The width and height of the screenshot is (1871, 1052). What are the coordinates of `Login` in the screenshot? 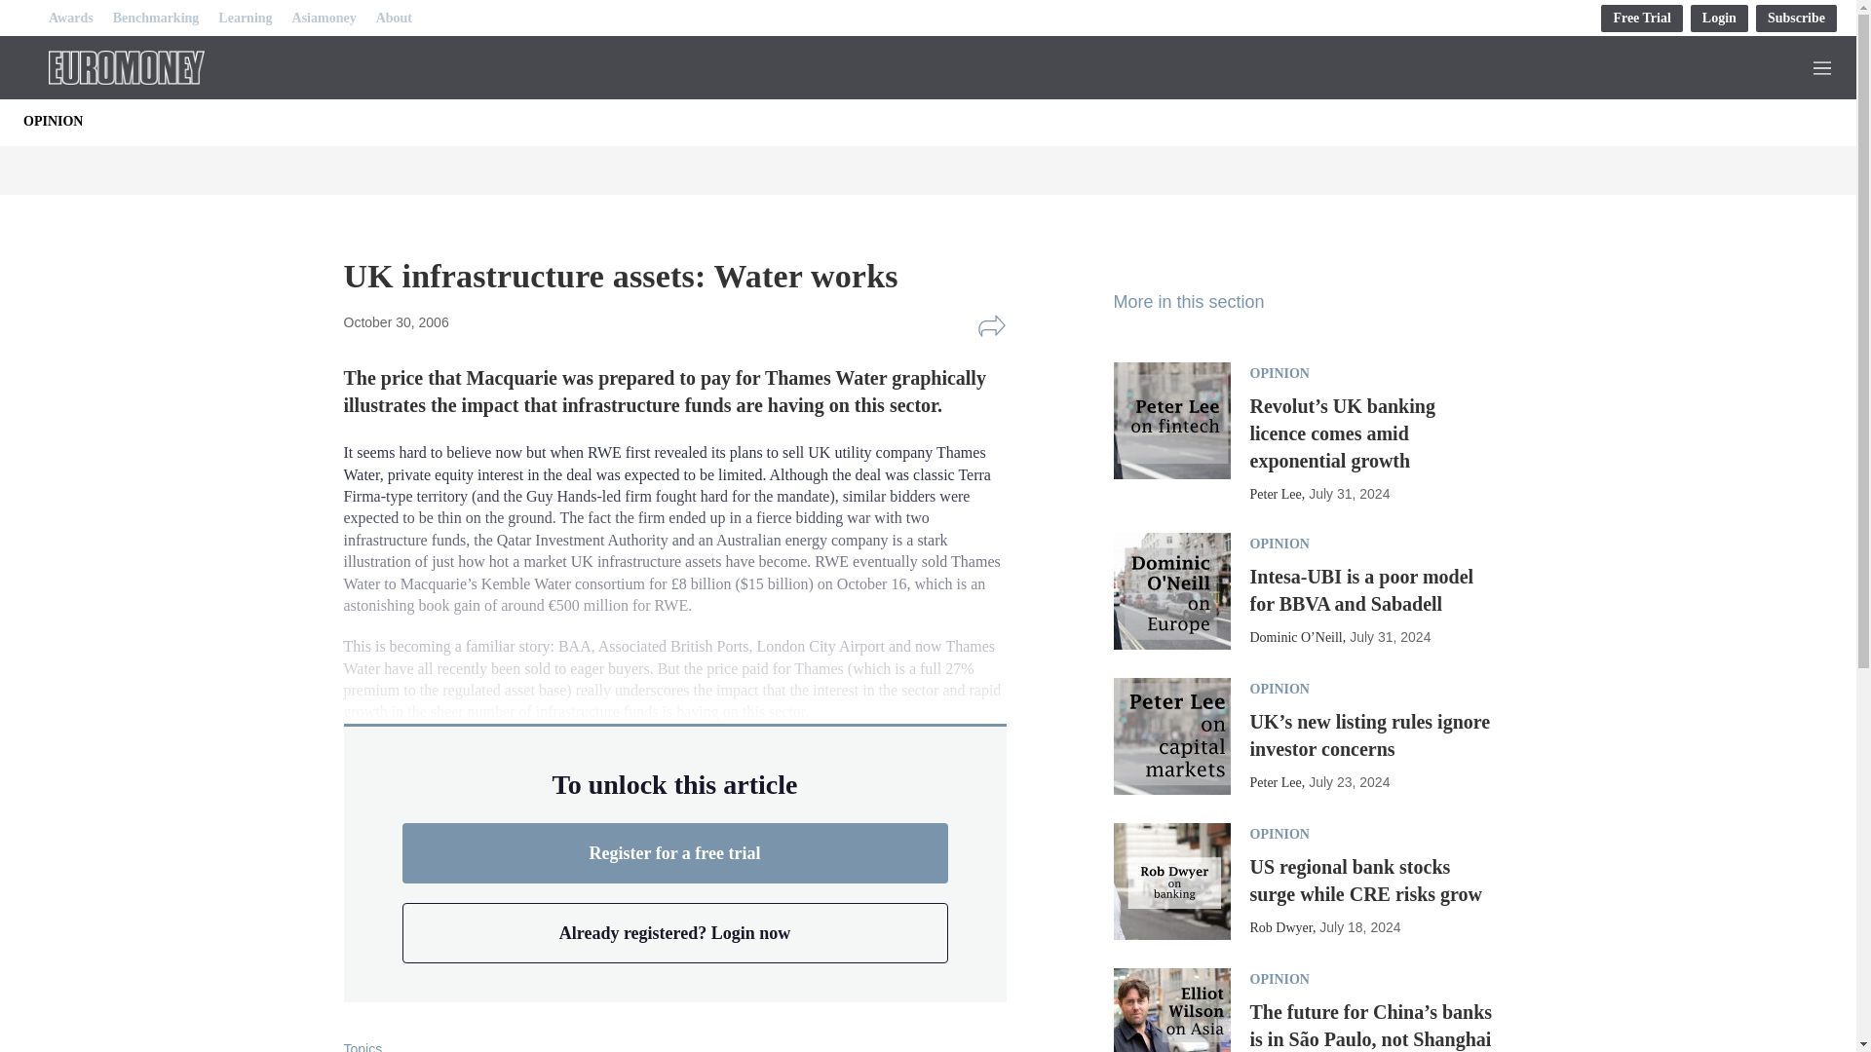 It's located at (1719, 18).